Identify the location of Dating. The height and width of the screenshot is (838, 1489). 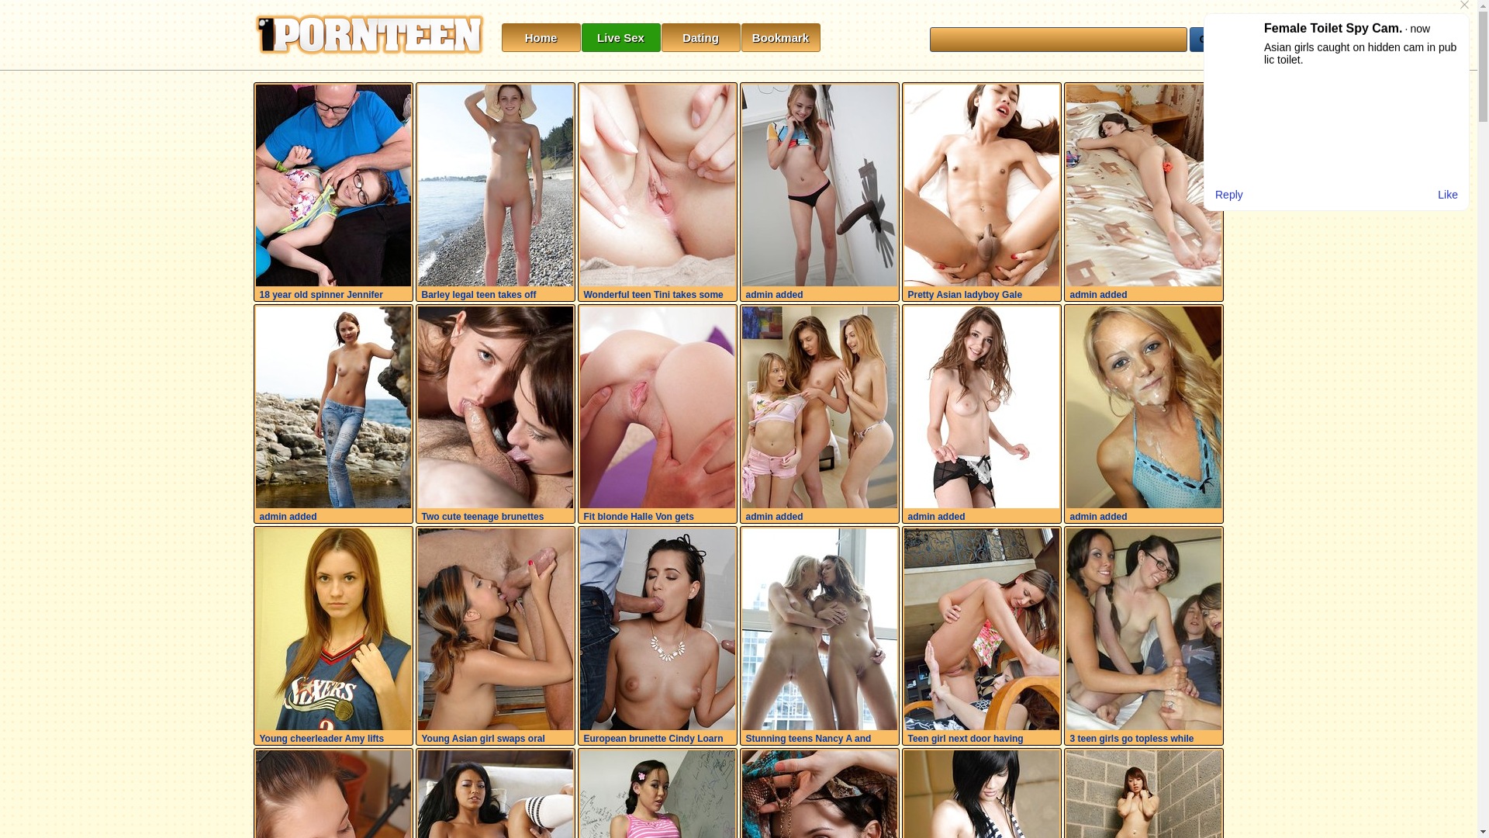
(700, 37).